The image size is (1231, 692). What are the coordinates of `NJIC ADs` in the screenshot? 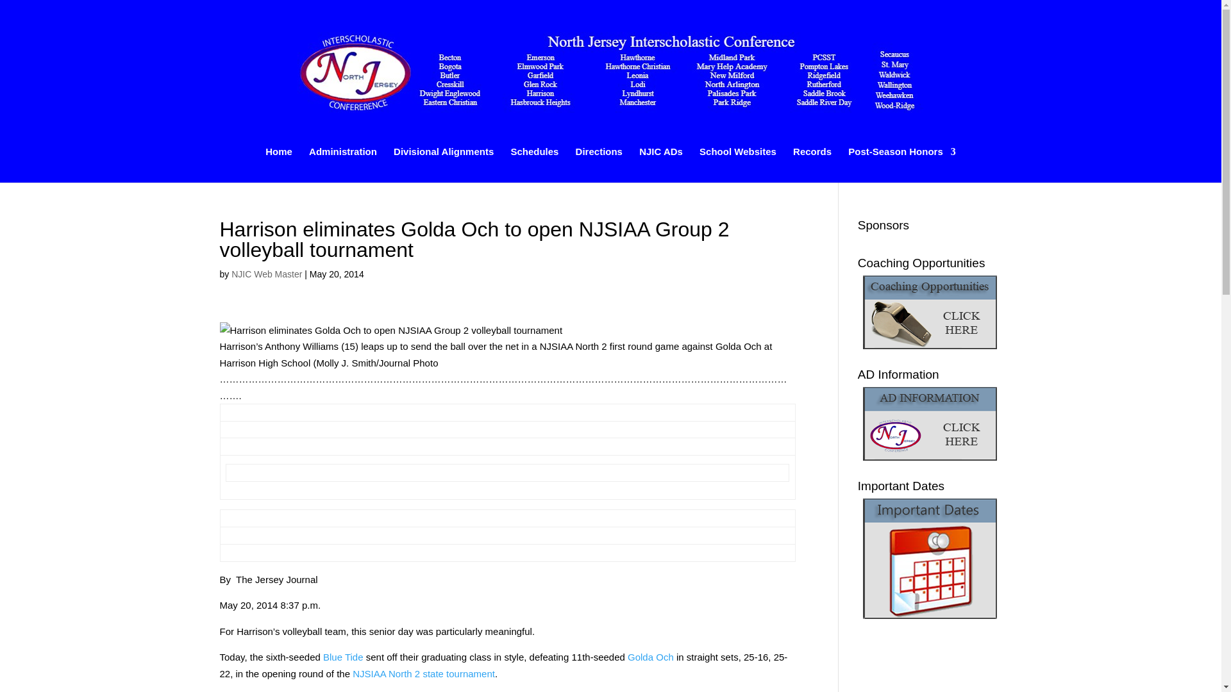 It's located at (660, 165).